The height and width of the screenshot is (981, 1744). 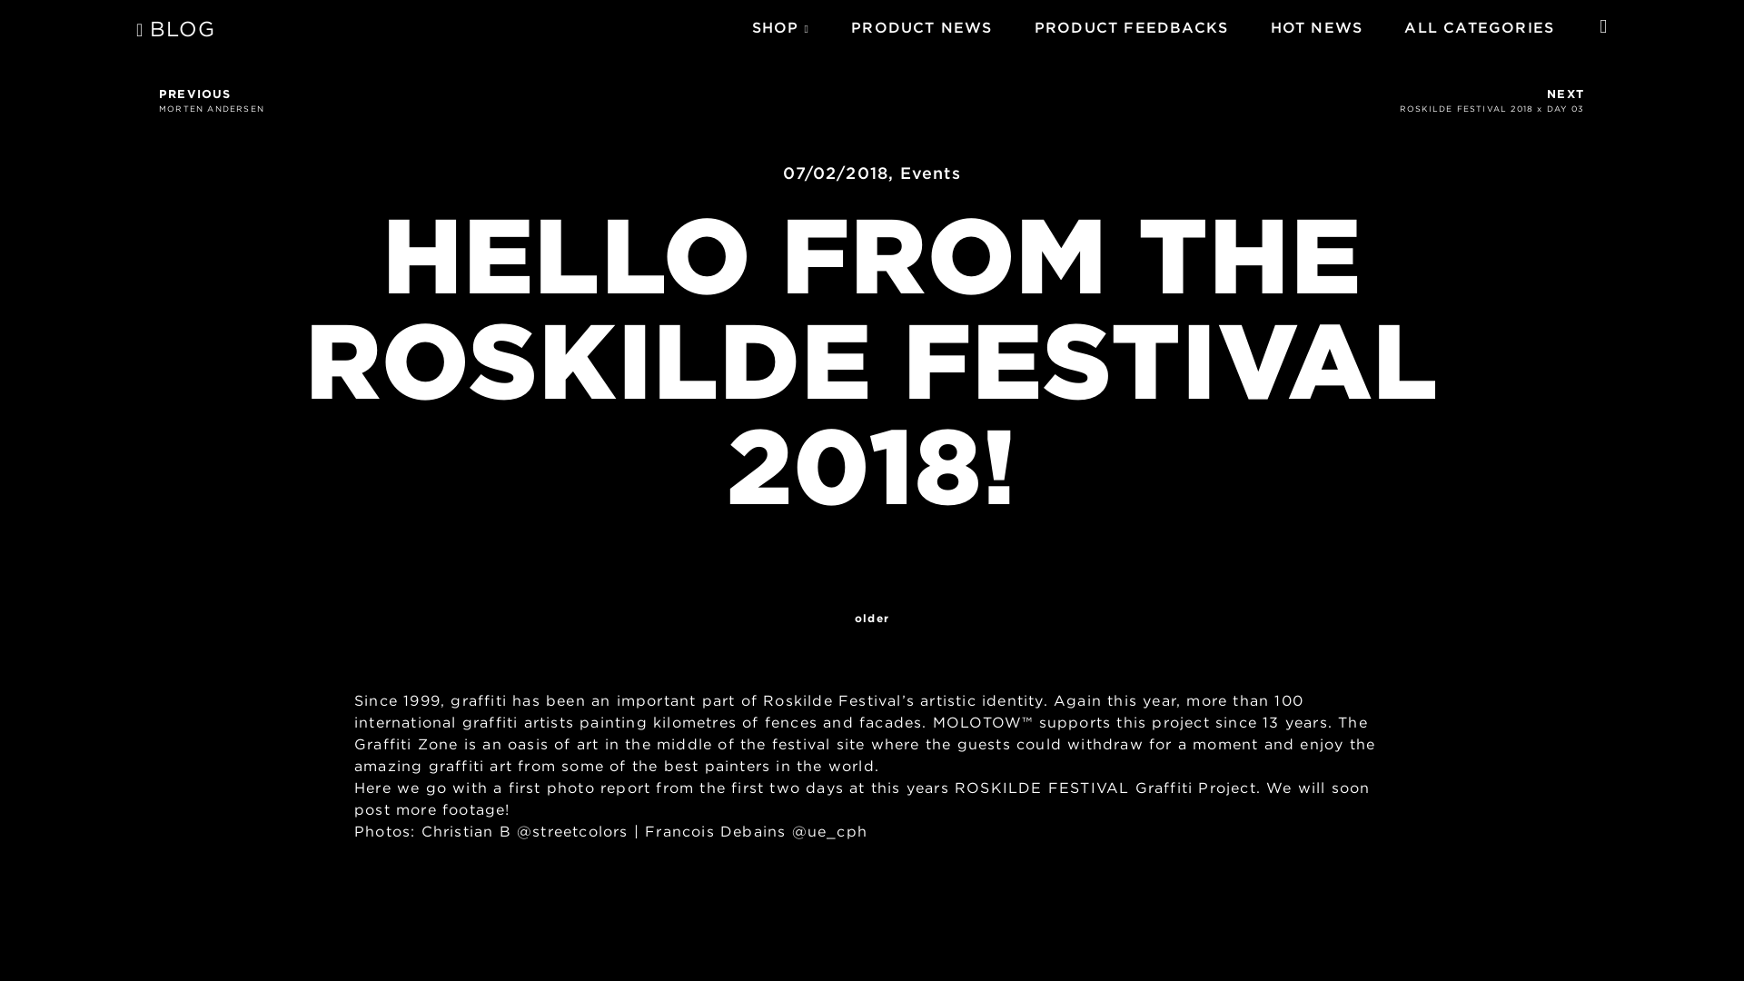 What do you see at coordinates (1102, 787) in the screenshot?
I see `HOT NEWS` at bounding box center [1102, 787].